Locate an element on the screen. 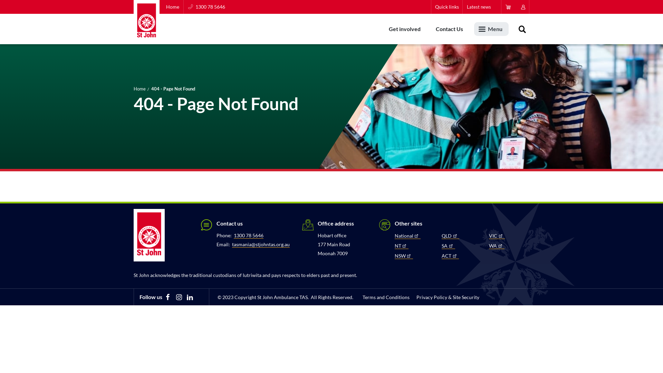  Search is located at coordinates (430, 67).